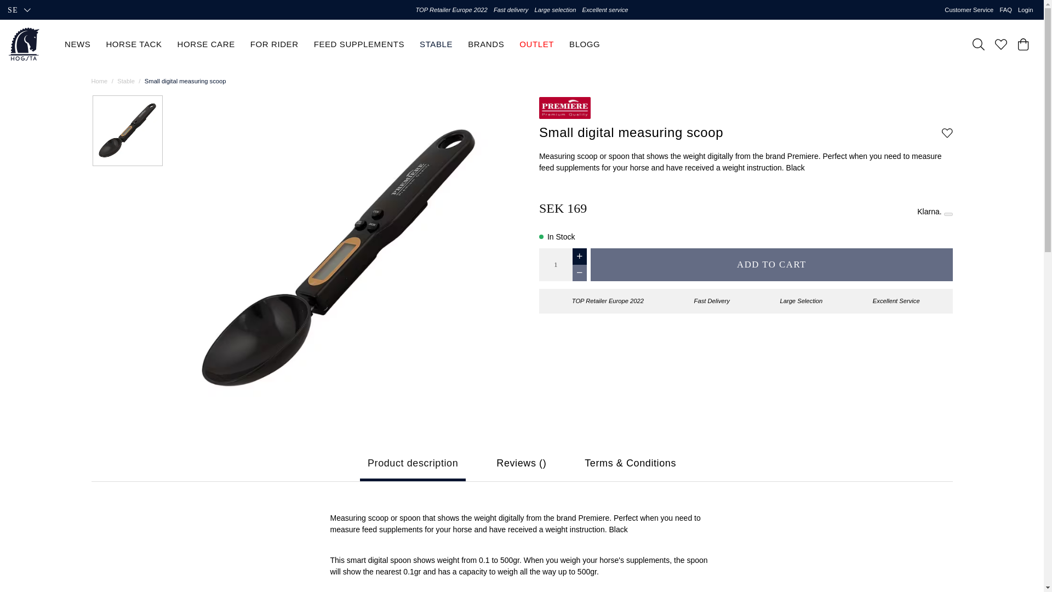  Describe the element at coordinates (358, 44) in the screenshot. I see `FEED SUPPLEMENTS` at that location.